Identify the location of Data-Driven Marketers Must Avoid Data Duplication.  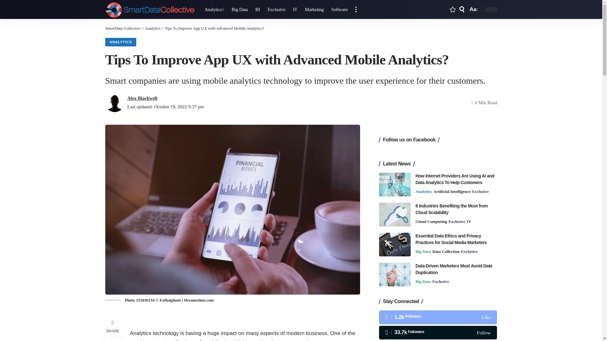
(214, 9).